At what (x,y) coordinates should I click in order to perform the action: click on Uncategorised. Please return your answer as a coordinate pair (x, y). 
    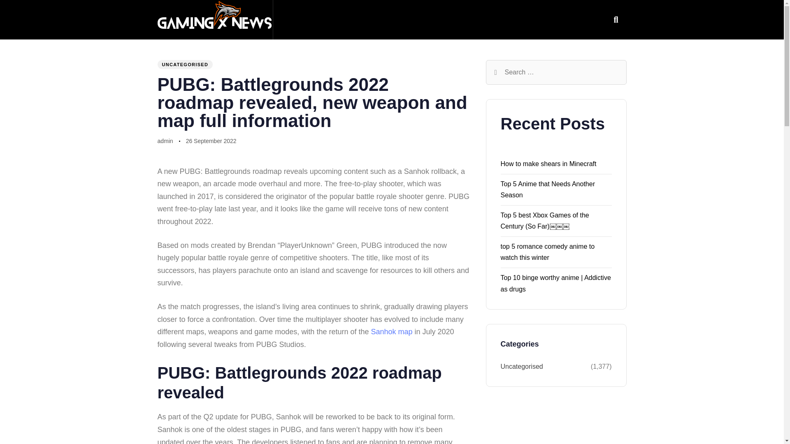
    Looking at the image, I should click on (545, 367).